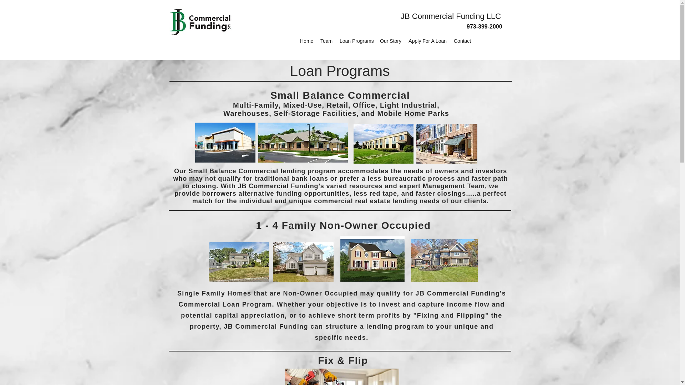 The width and height of the screenshot is (685, 385). Describe the element at coordinates (225, 143) in the screenshot. I see `New commercial retail small office build` at that location.